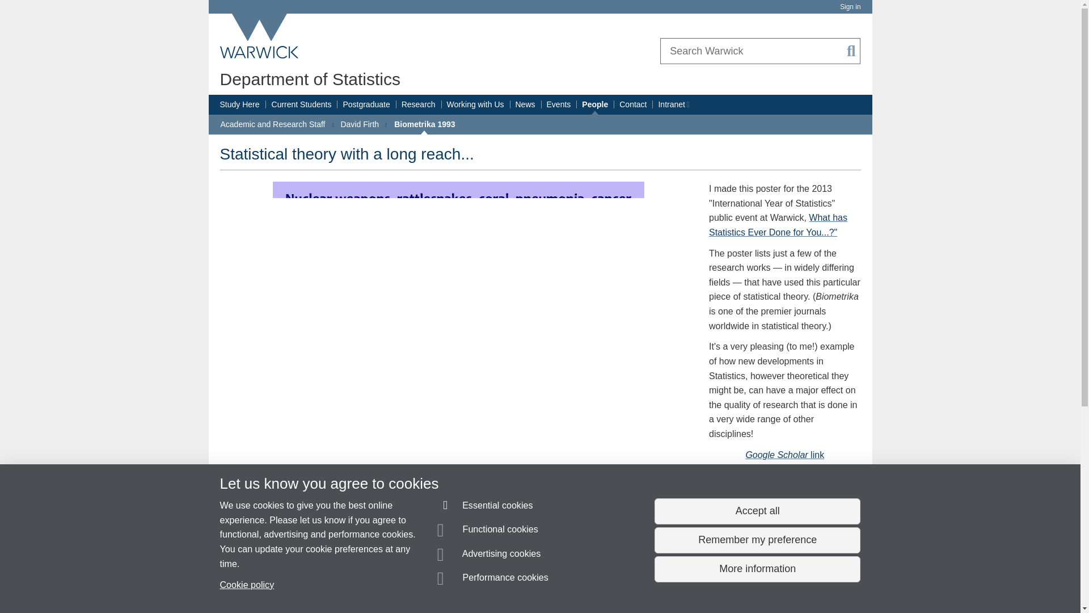  What do you see at coordinates (851, 51) in the screenshot?
I see `Search` at bounding box center [851, 51].